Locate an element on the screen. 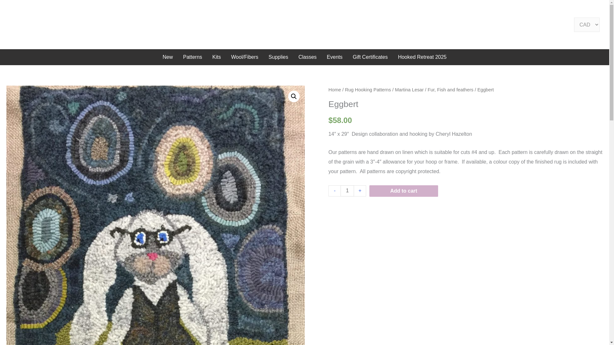 This screenshot has height=345, width=614. Patterns is located at coordinates (193, 57).